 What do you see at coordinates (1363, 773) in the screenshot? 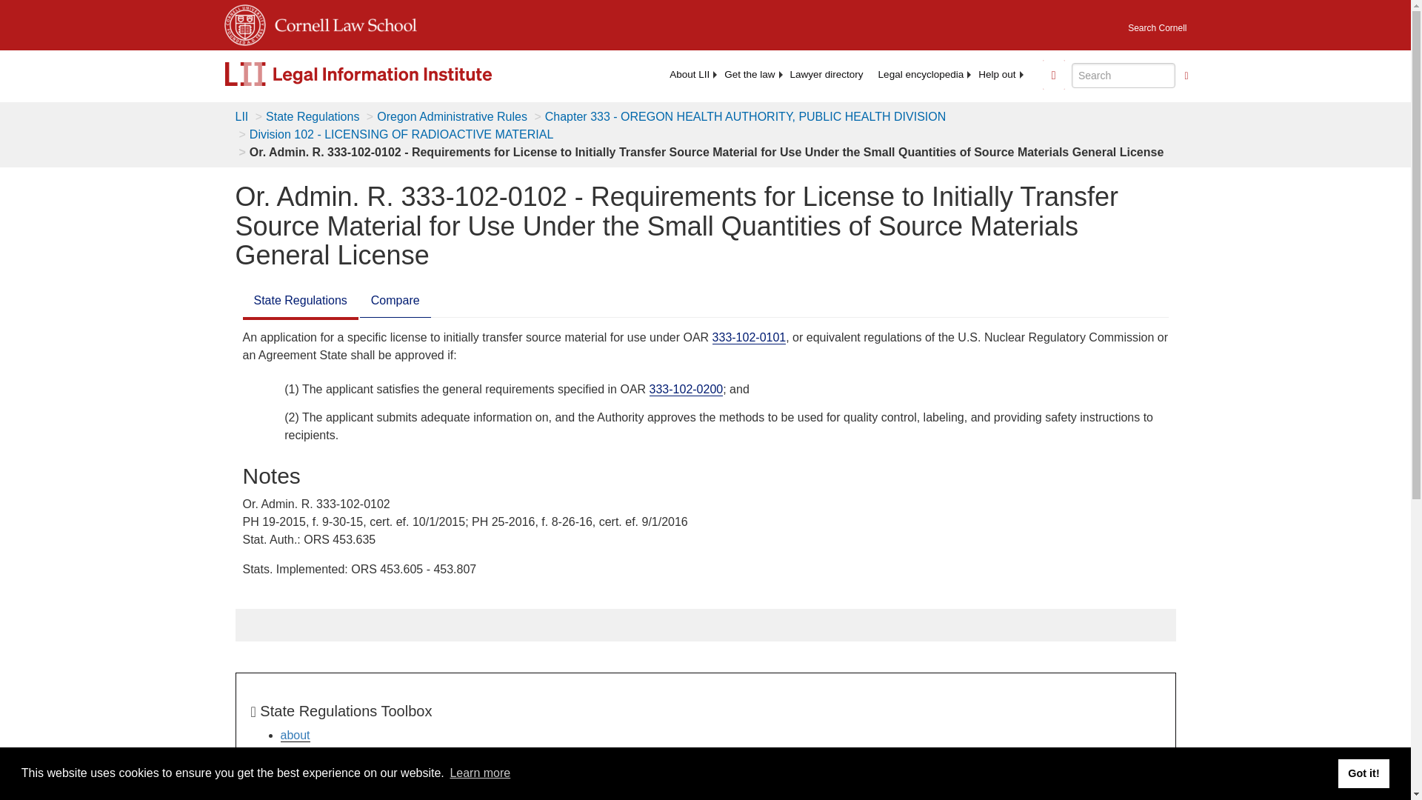
I see `Got it!` at bounding box center [1363, 773].